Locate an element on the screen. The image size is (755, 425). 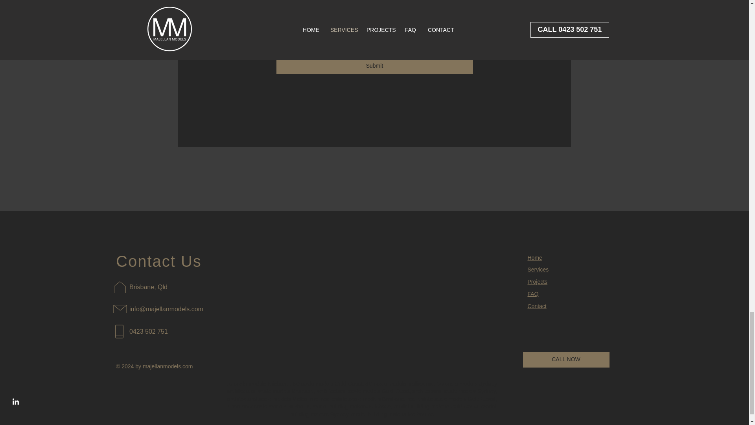
CALL NOW is located at coordinates (566, 360).